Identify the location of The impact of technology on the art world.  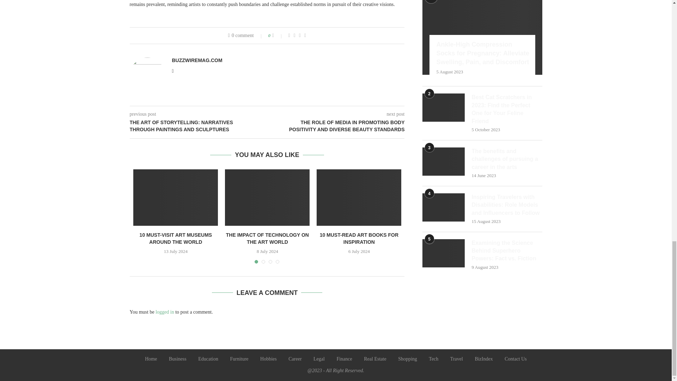
(267, 198).